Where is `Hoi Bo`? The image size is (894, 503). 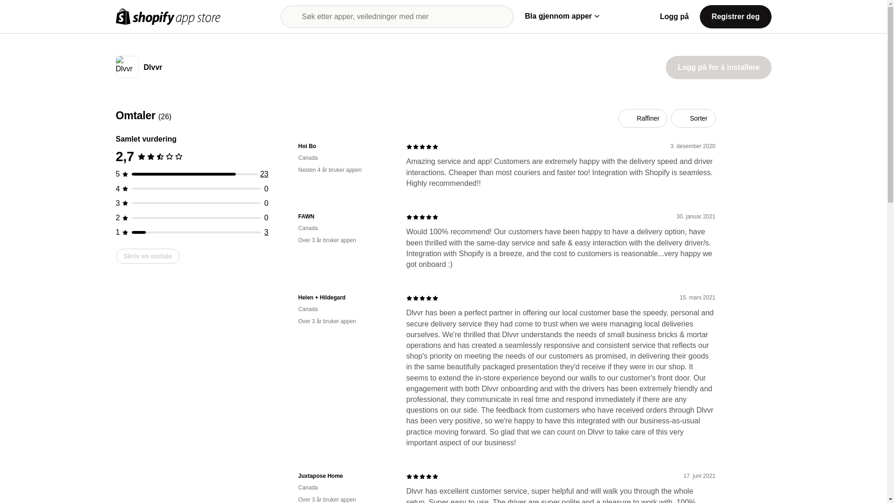
Hoi Bo is located at coordinates (345, 146).